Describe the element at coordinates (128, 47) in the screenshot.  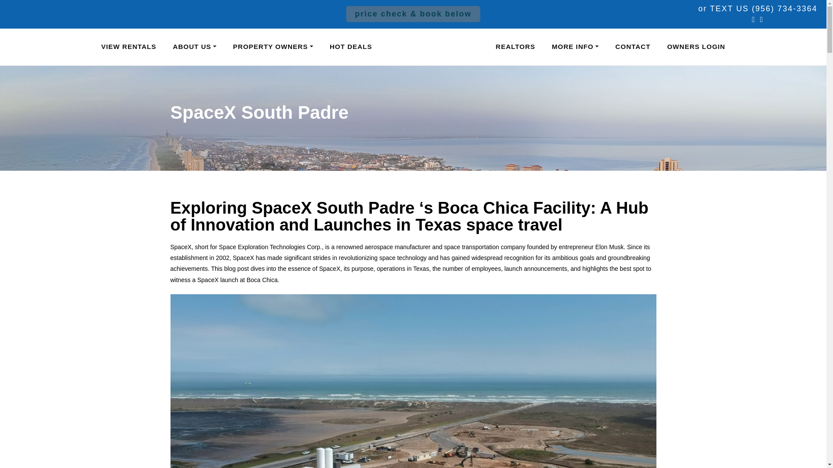
I see `VIEW RENTALS` at that location.